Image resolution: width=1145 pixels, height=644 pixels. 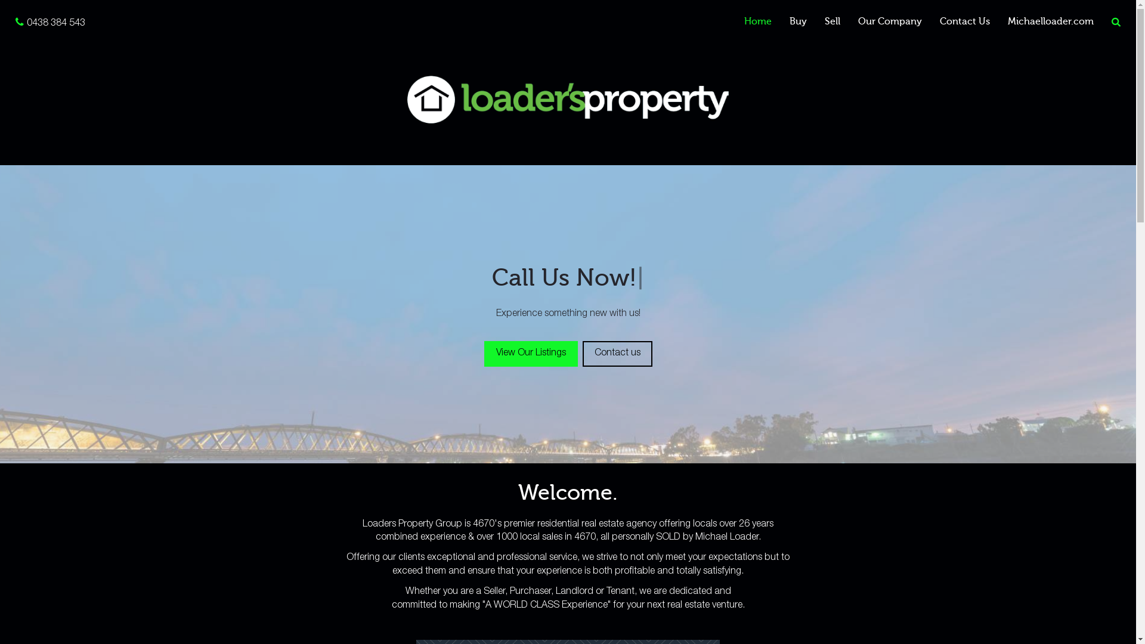 What do you see at coordinates (965, 21) in the screenshot?
I see `Contact Us` at bounding box center [965, 21].